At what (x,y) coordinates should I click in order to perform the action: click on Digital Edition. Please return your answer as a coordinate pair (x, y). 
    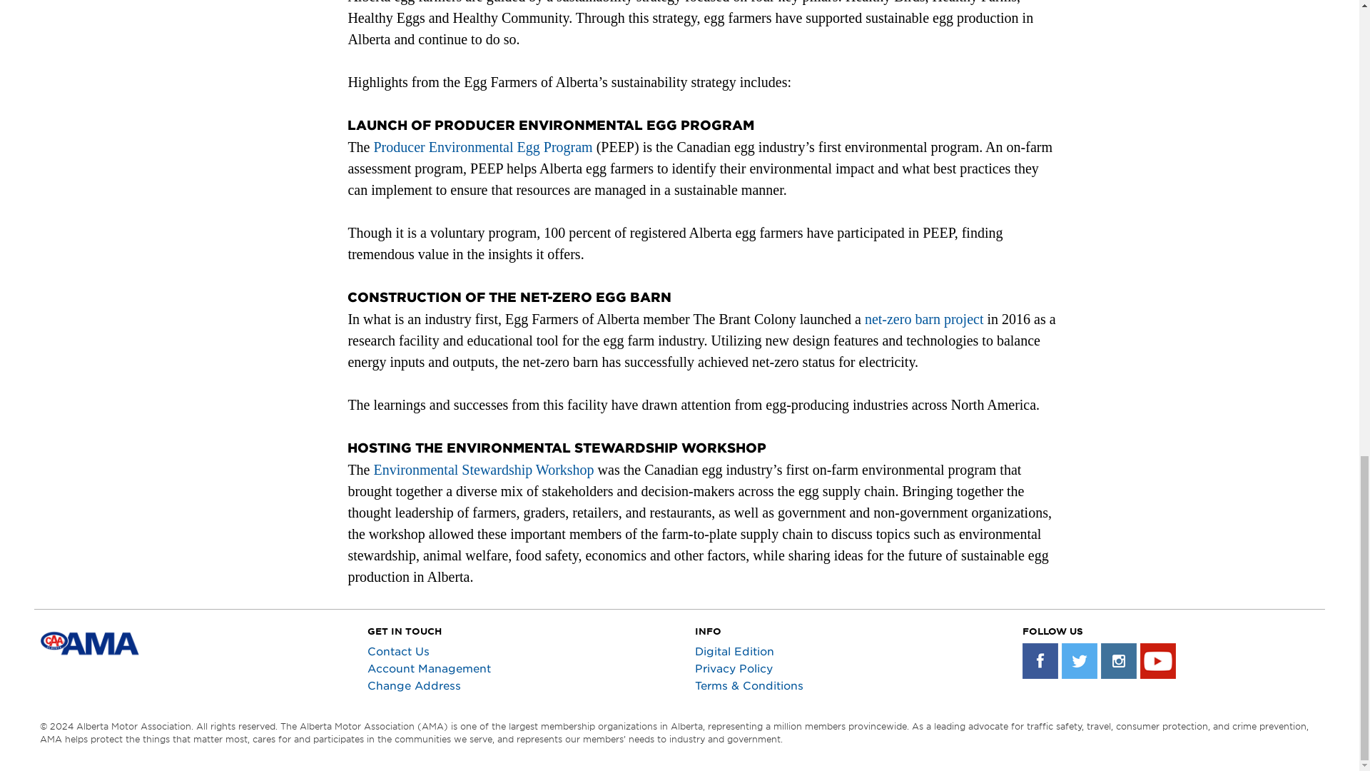
    Looking at the image, I should click on (734, 651).